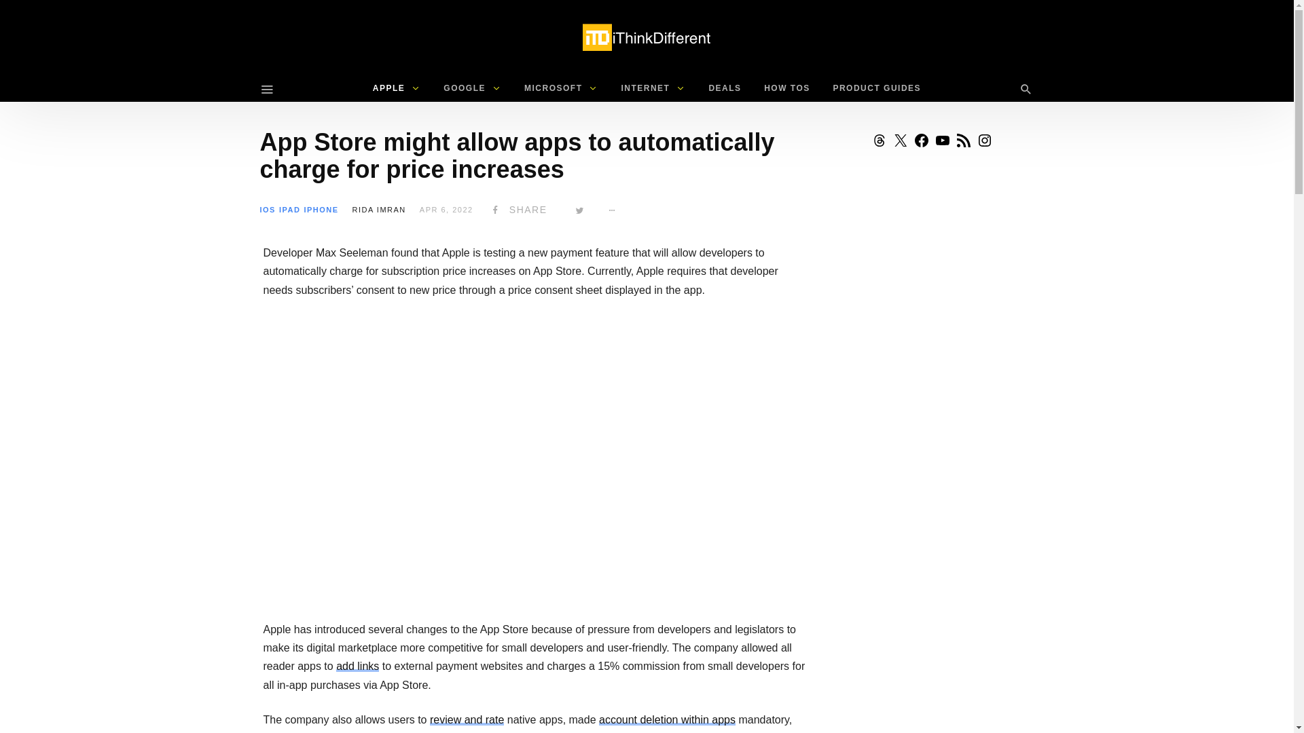  Describe the element at coordinates (613, 210) in the screenshot. I see `More` at that location.